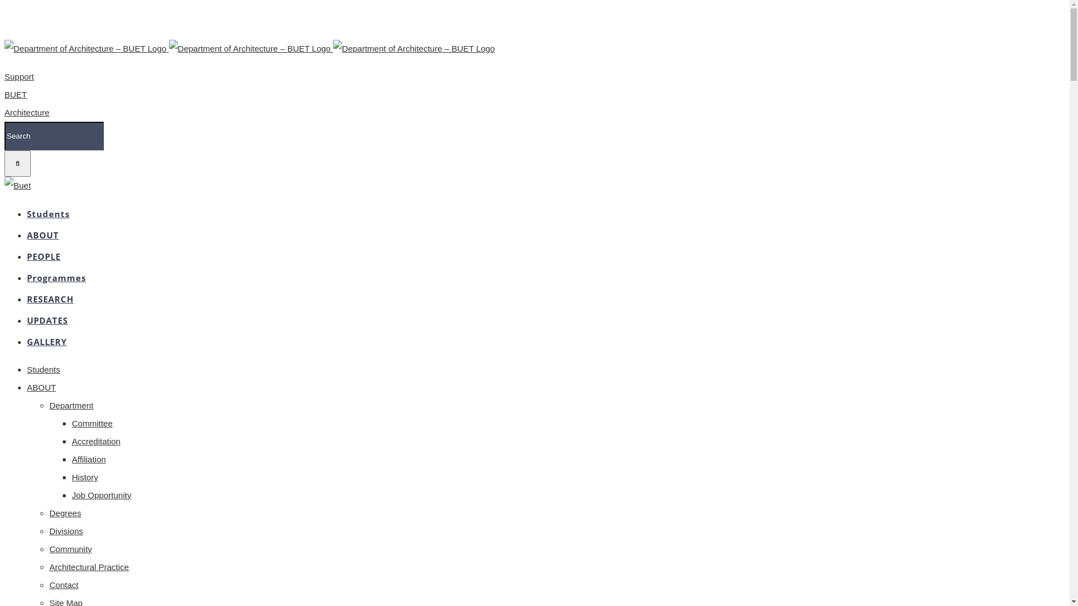  What do you see at coordinates (66, 531) in the screenshot?
I see `Divisions` at bounding box center [66, 531].